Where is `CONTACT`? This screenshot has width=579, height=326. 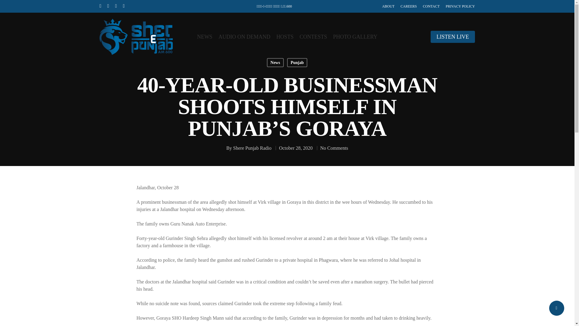
CONTACT is located at coordinates (431, 6).